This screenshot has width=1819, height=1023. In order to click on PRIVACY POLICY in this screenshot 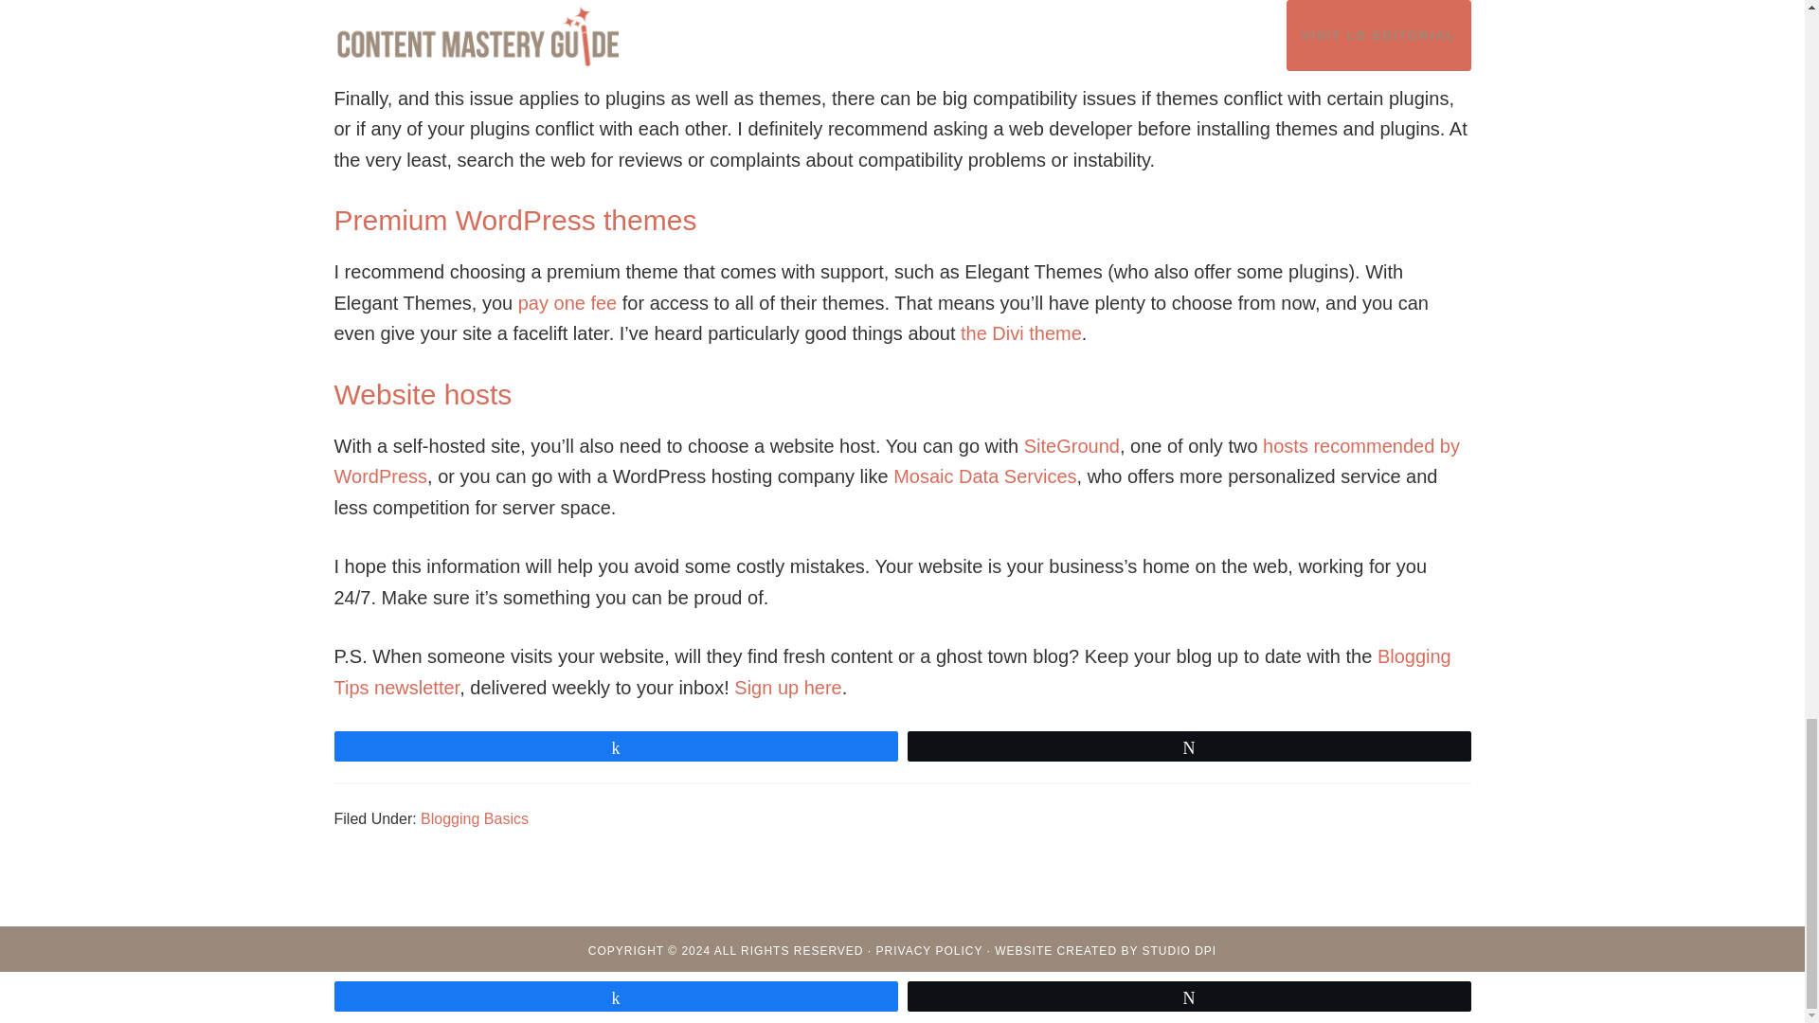, I will do `click(930, 950)`.